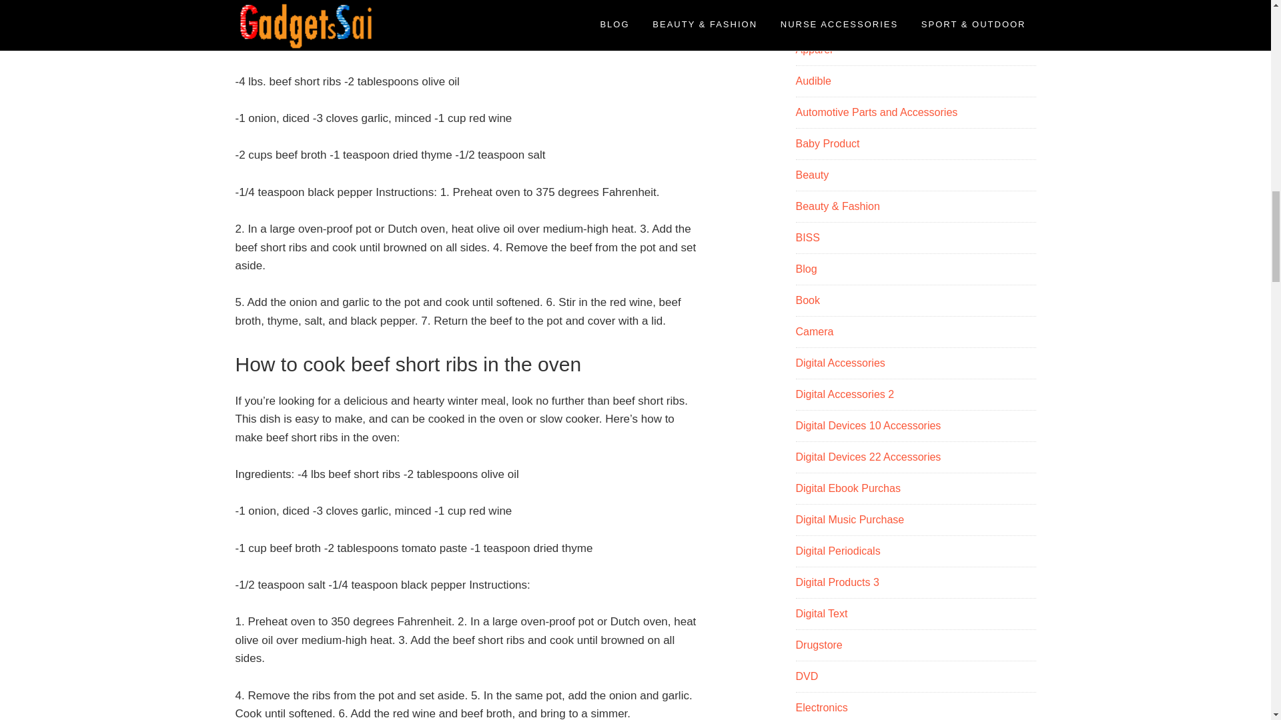  I want to click on Beauty, so click(812, 175).